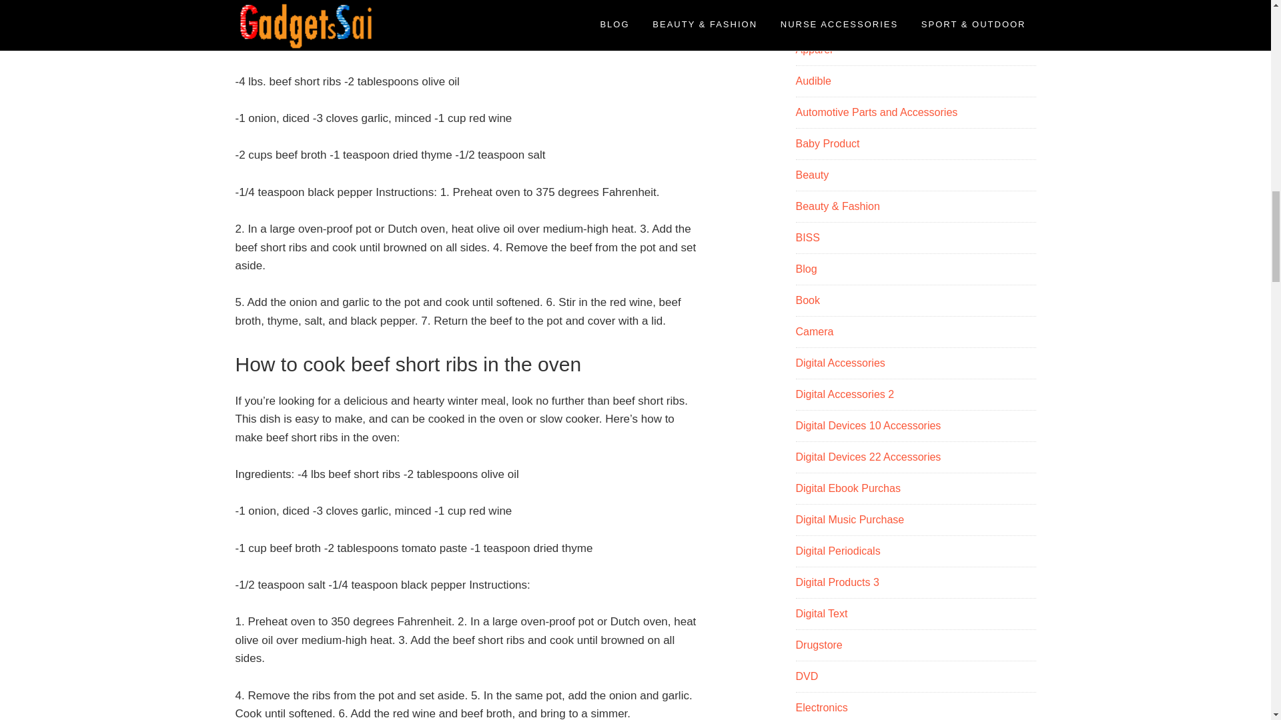  I want to click on Beauty, so click(812, 175).